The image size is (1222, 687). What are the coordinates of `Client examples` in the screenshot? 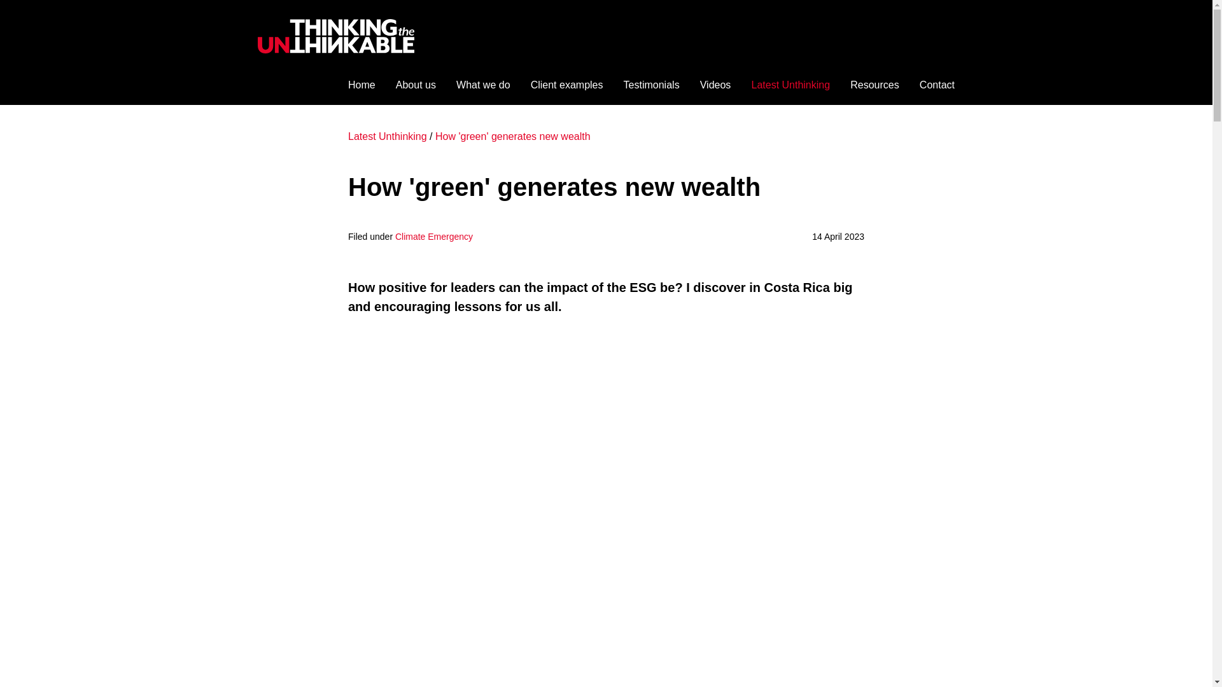 It's located at (566, 85).